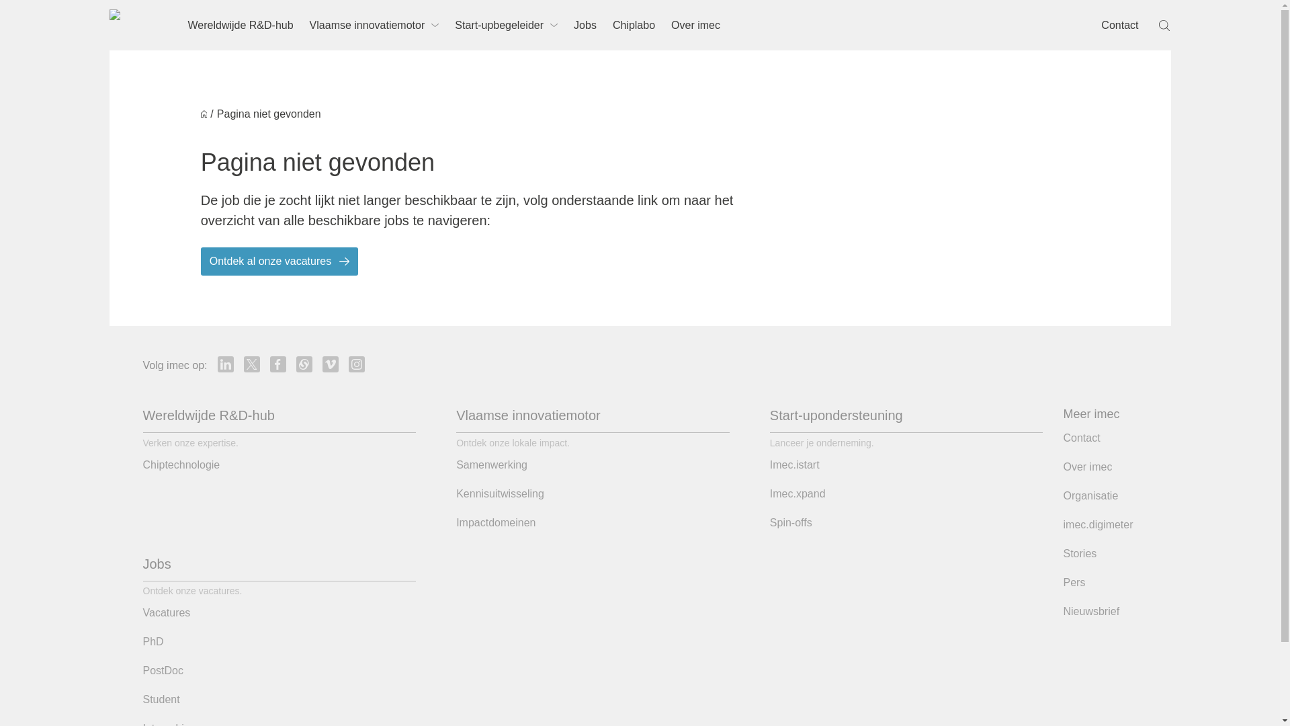  Describe the element at coordinates (695, 25) in the screenshot. I see `Over imec` at that location.